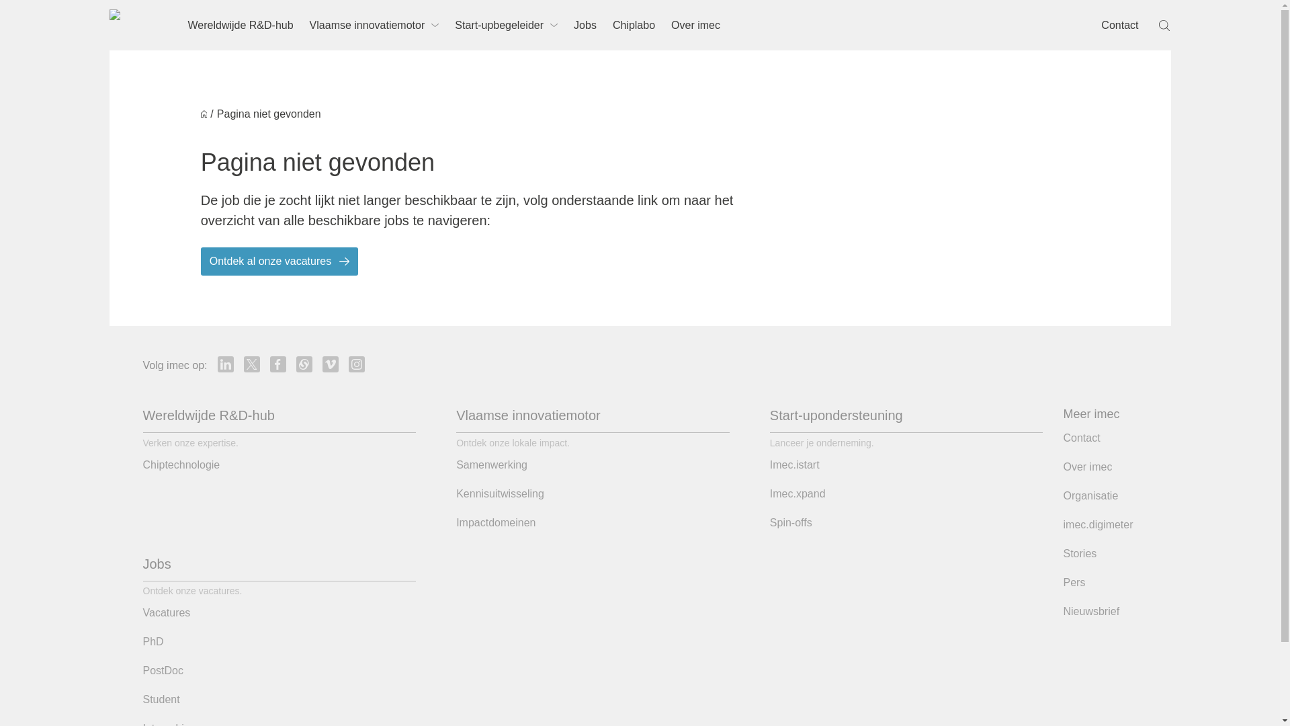  Describe the element at coordinates (695, 25) in the screenshot. I see `Over imec` at that location.